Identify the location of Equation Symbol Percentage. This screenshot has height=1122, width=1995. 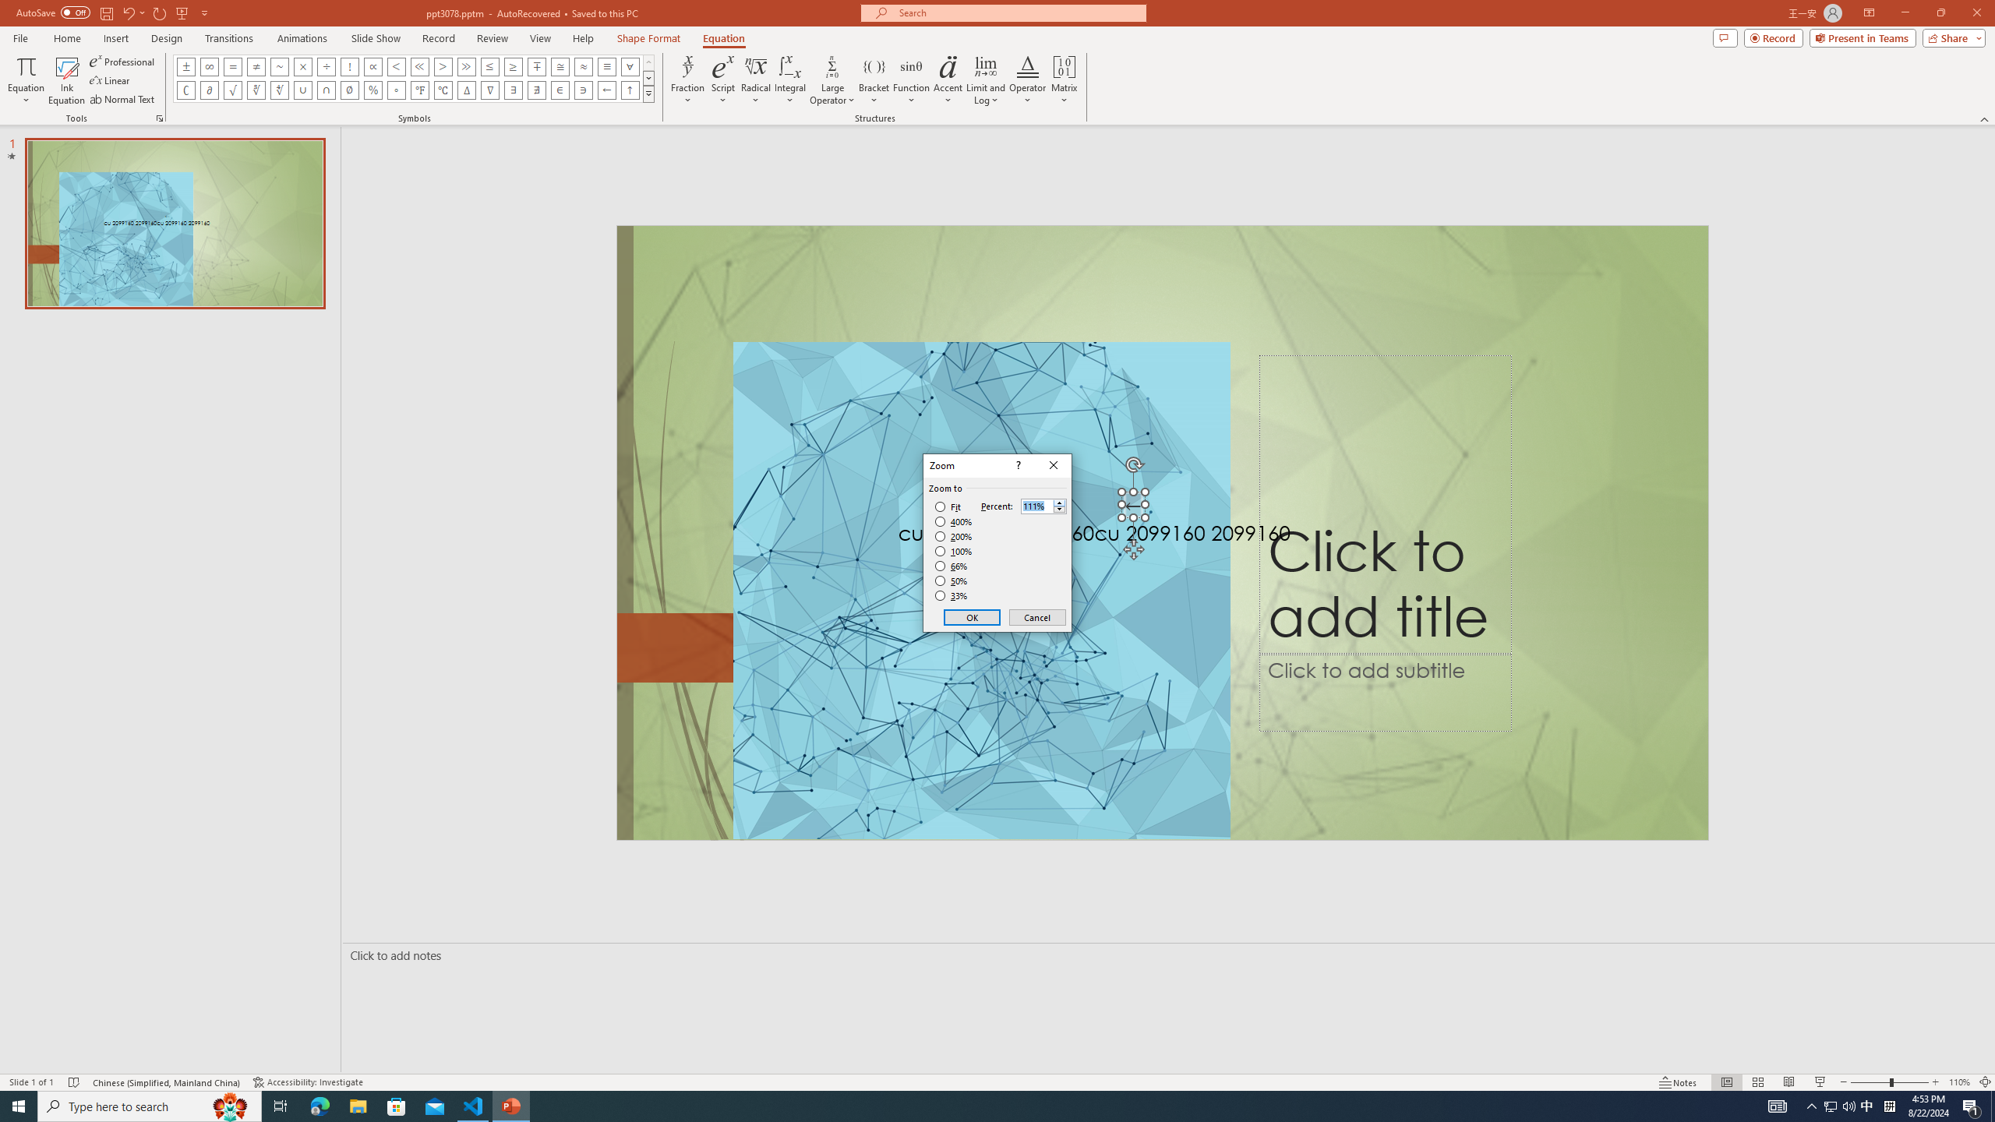
(373, 90).